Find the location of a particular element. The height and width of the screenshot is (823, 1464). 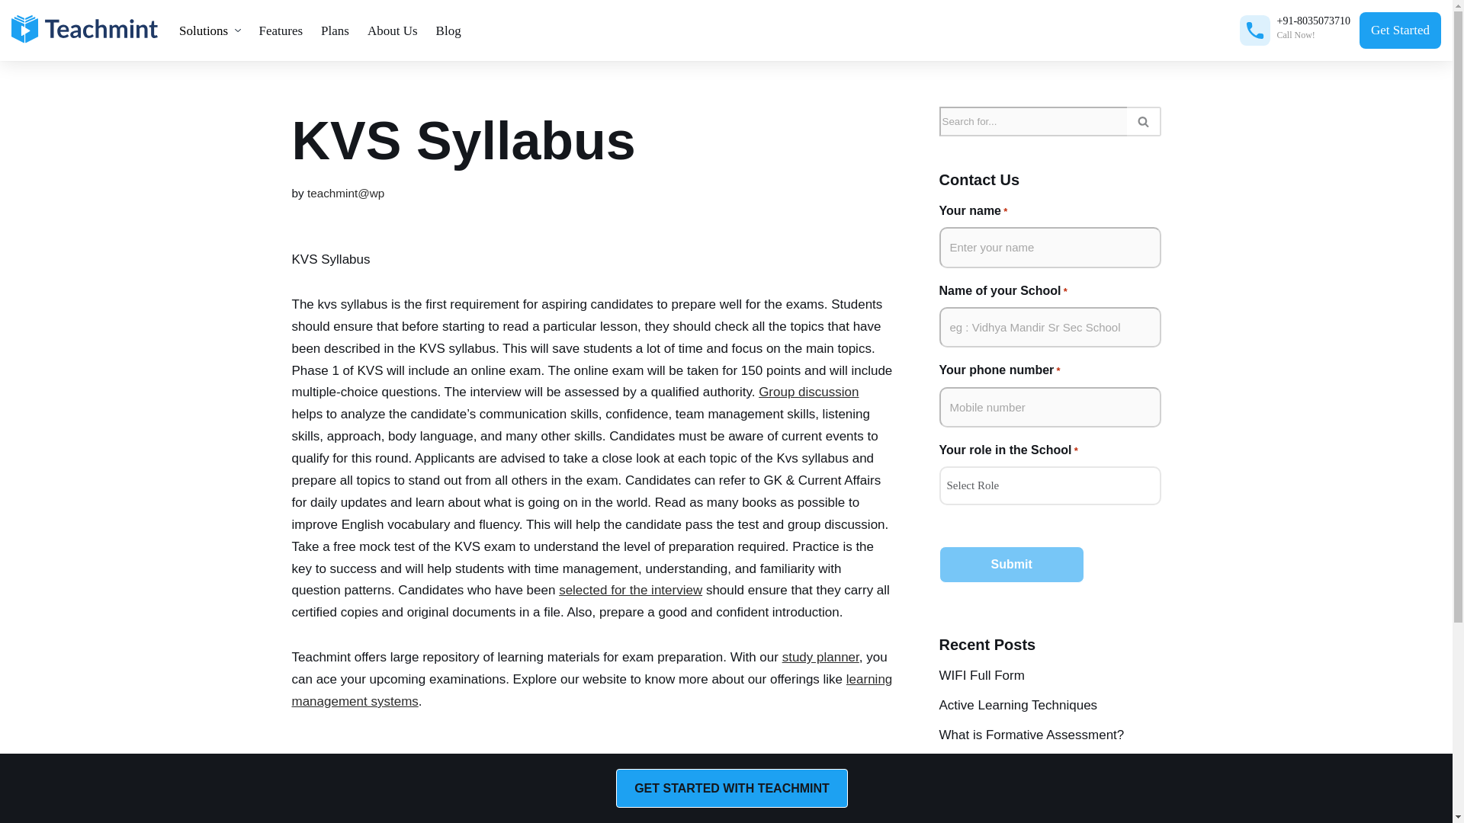

Skip to content is located at coordinates (11, 32).